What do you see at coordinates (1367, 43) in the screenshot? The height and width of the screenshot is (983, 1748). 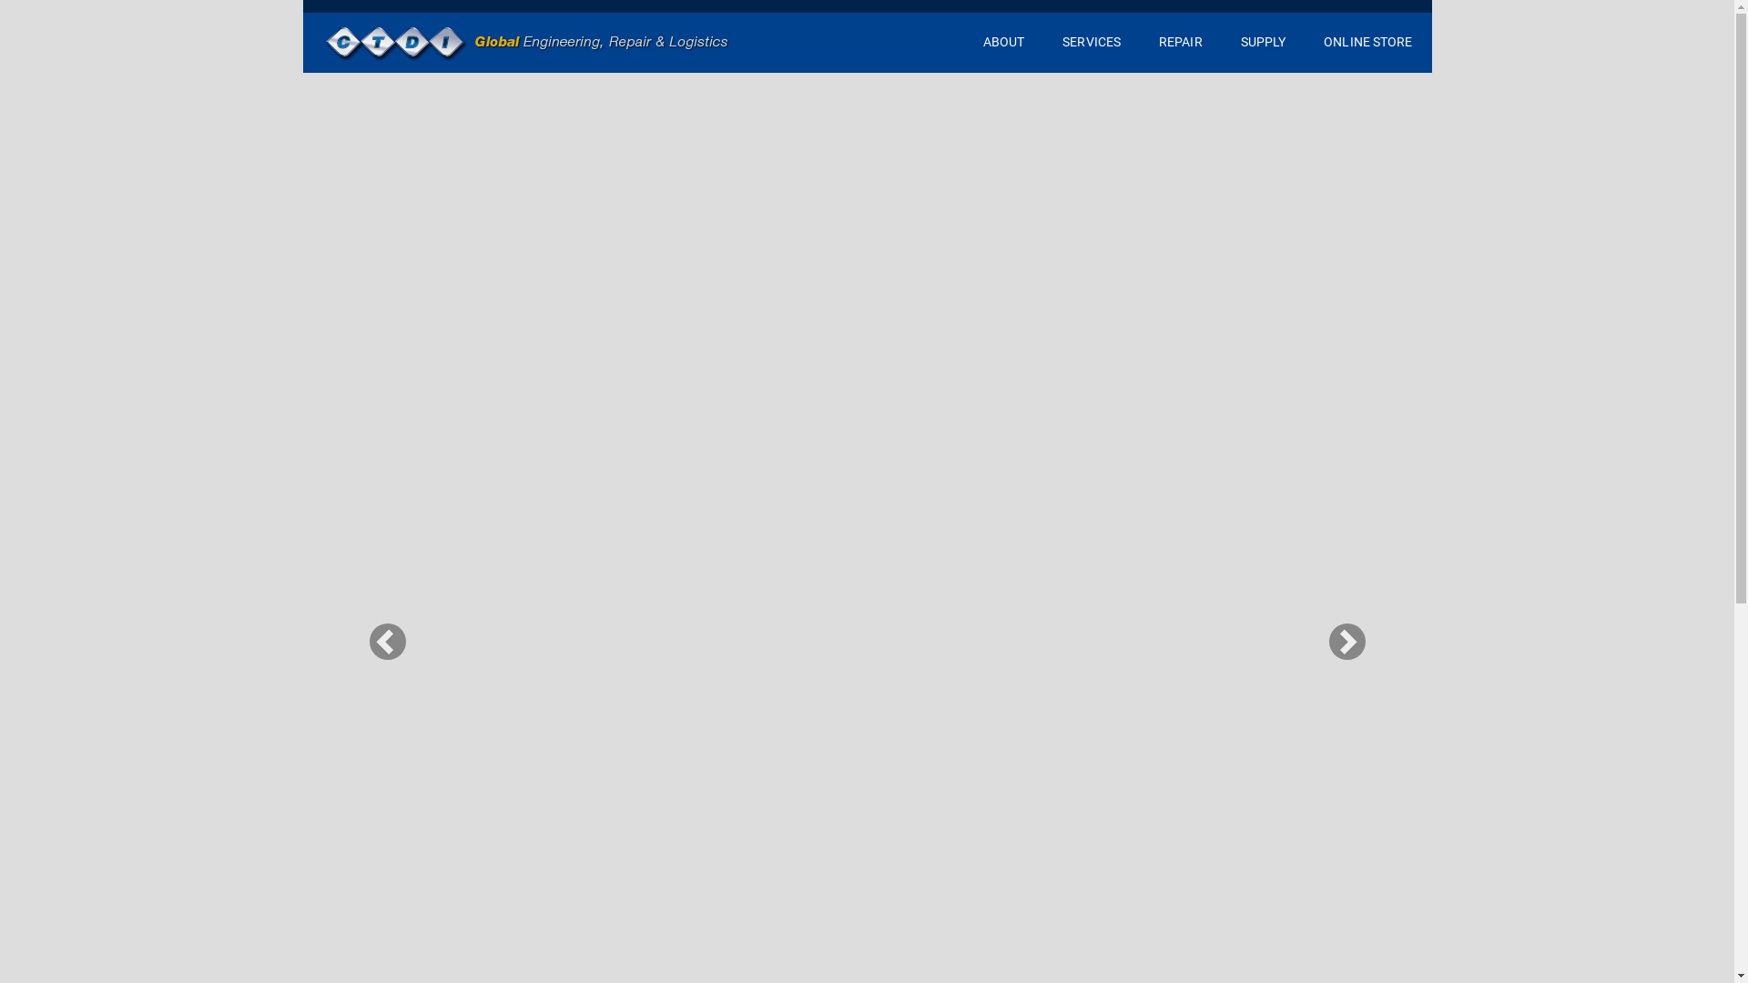 I see `ONLINE STORE` at bounding box center [1367, 43].